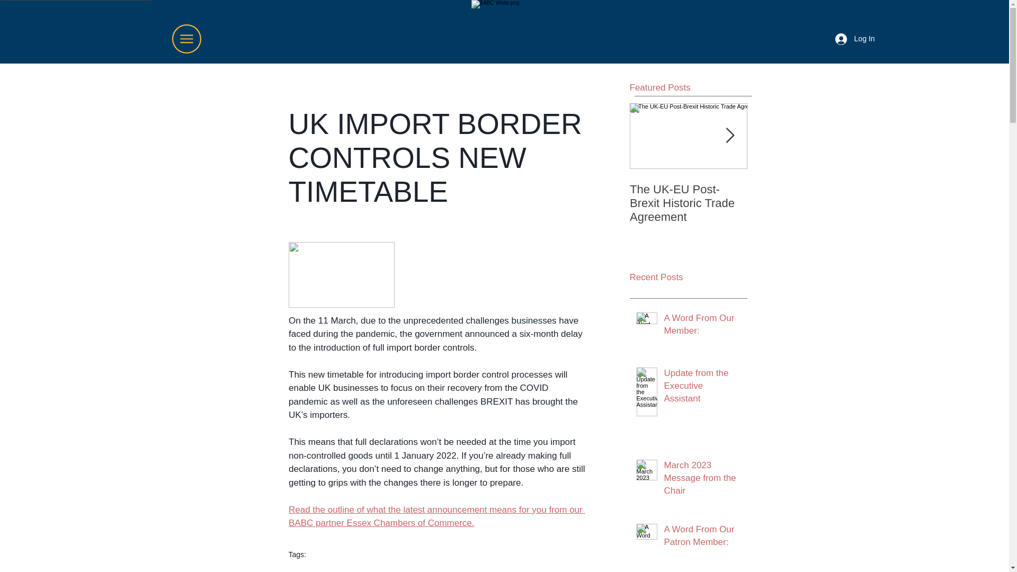 The image size is (1017, 572). I want to click on UK business, so click(313, 571).